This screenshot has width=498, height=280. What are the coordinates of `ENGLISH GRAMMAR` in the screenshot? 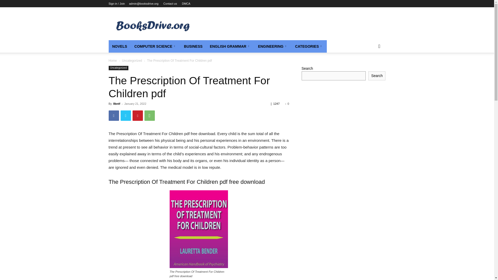 It's located at (230, 46).